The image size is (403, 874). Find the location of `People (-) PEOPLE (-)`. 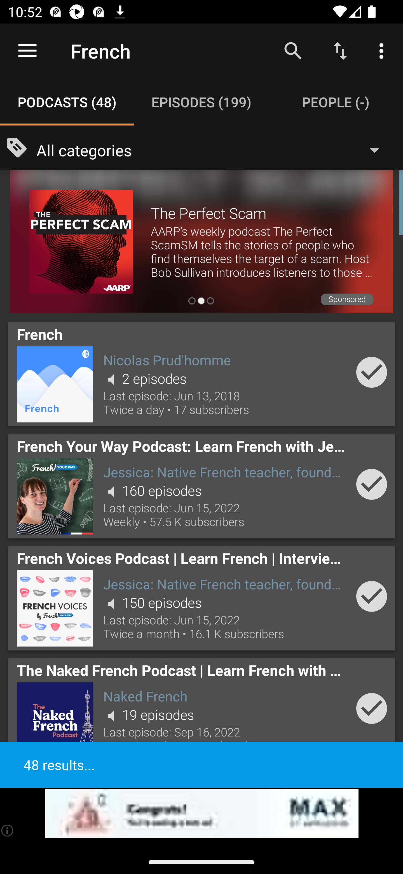

People (-) PEOPLE (-) is located at coordinates (336, 102).